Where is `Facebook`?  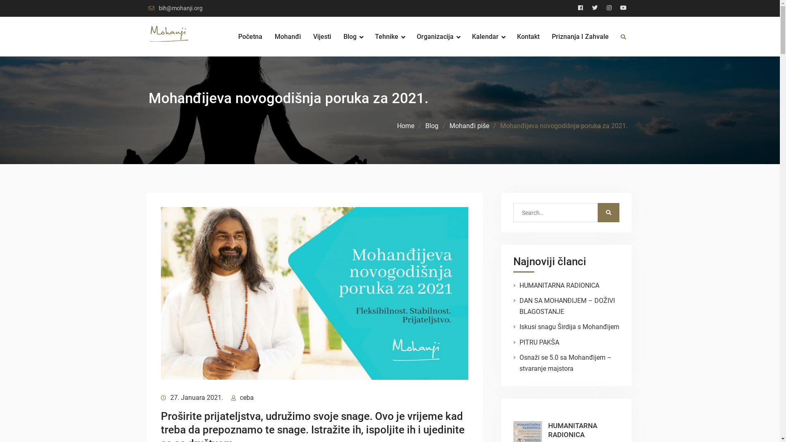 Facebook is located at coordinates (580, 8).